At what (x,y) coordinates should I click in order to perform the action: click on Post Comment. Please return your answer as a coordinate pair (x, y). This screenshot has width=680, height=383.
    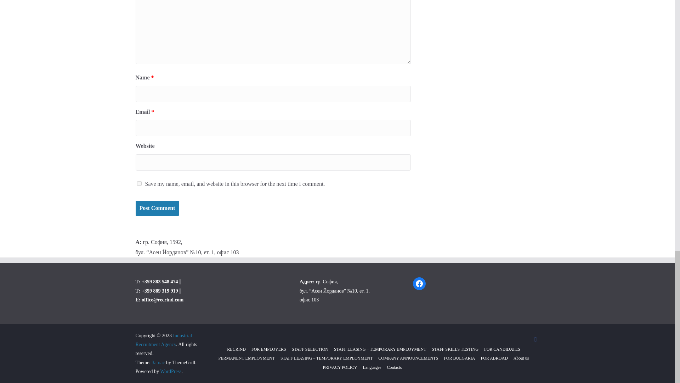
    Looking at the image, I should click on (157, 208).